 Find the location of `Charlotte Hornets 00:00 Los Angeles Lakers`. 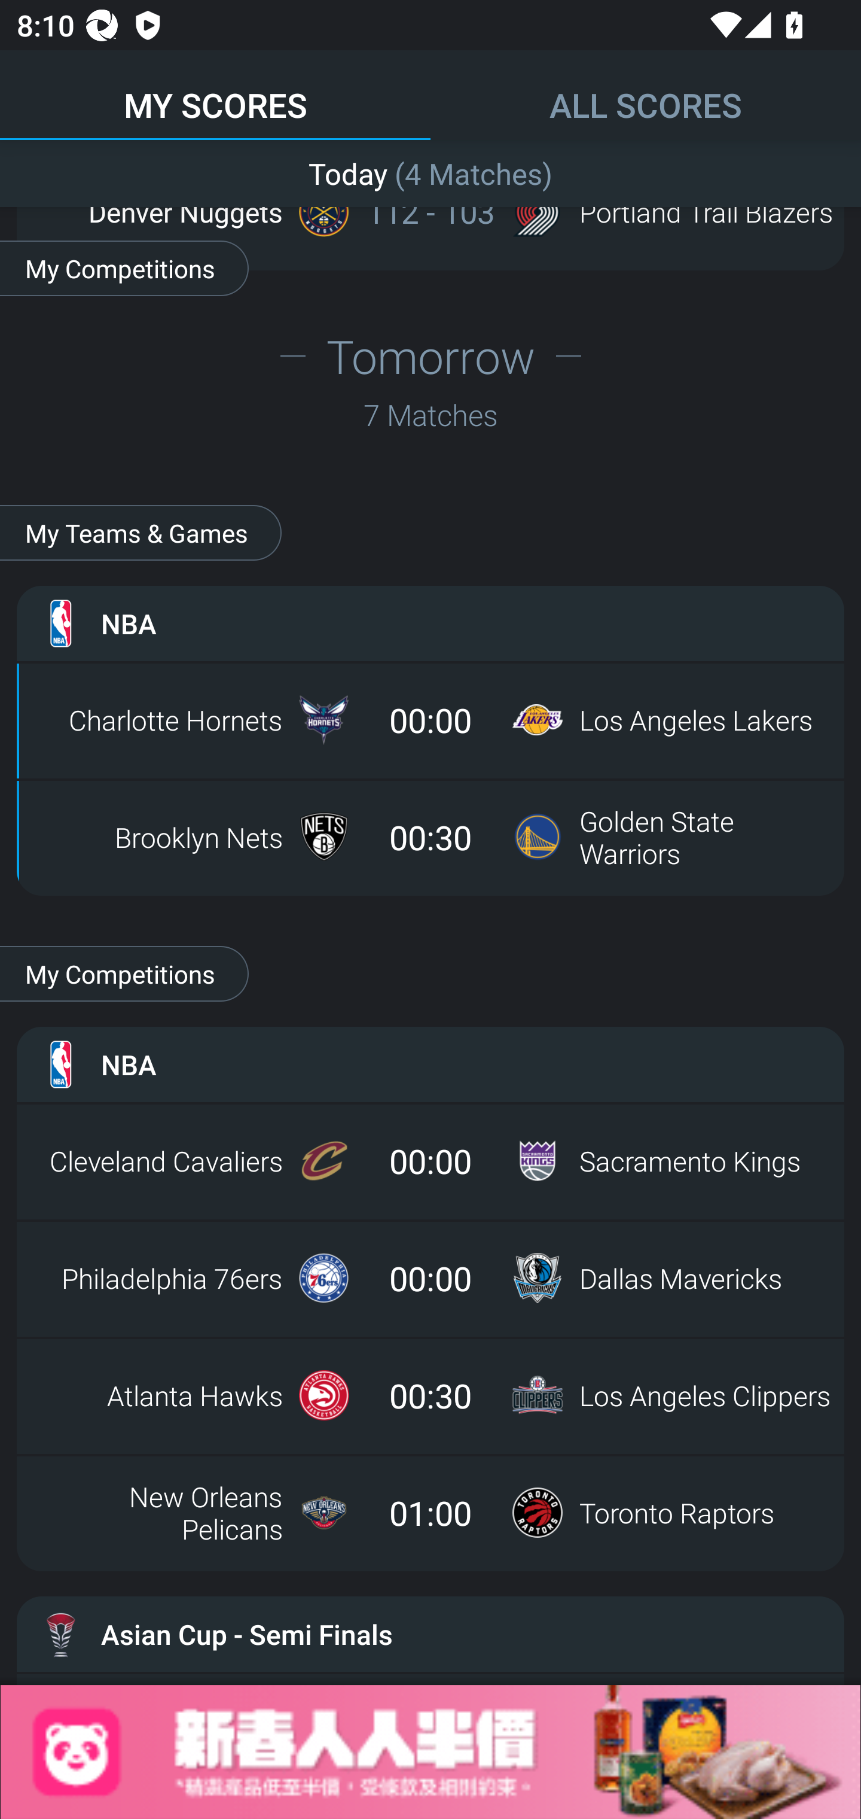

Charlotte Hornets 00:00 Los Angeles Lakers is located at coordinates (430, 719).